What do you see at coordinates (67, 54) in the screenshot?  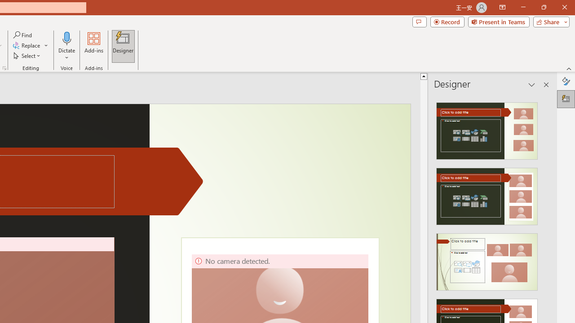 I see `More Options` at bounding box center [67, 54].